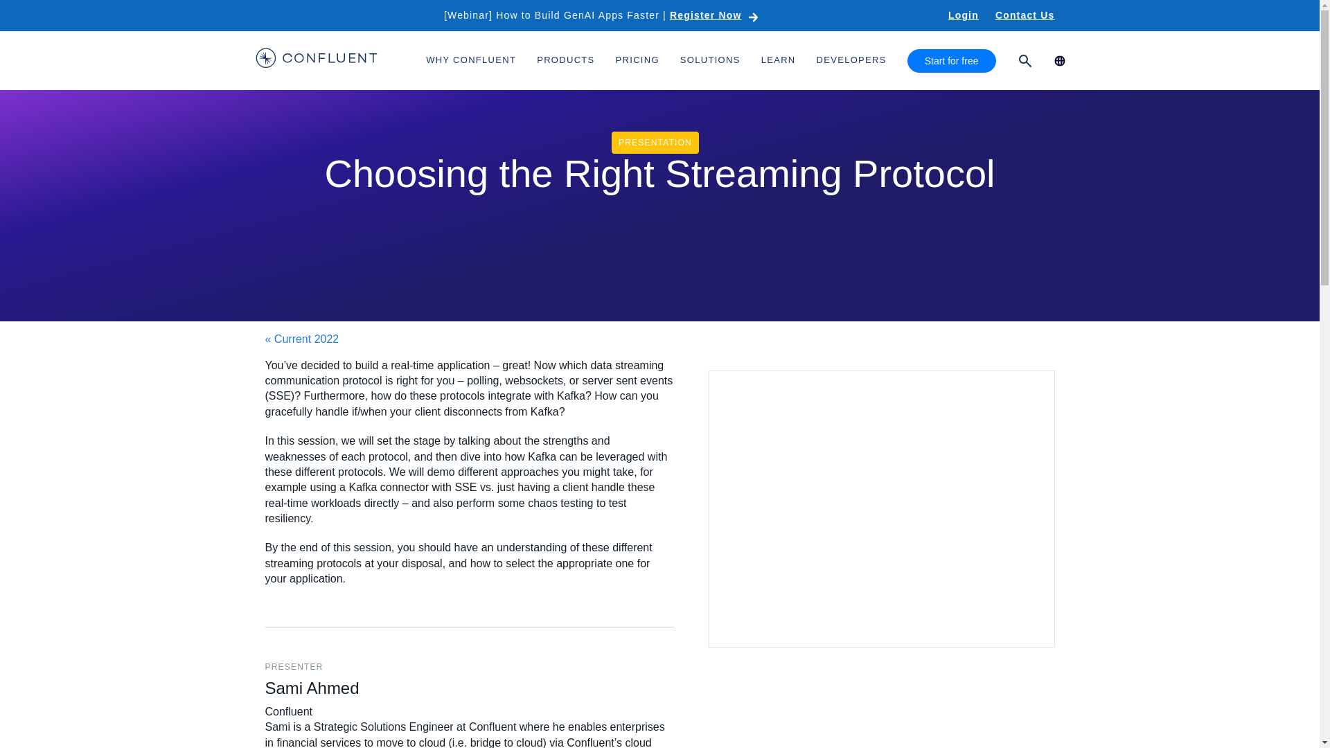  I want to click on Confluent, so click(316, 60).